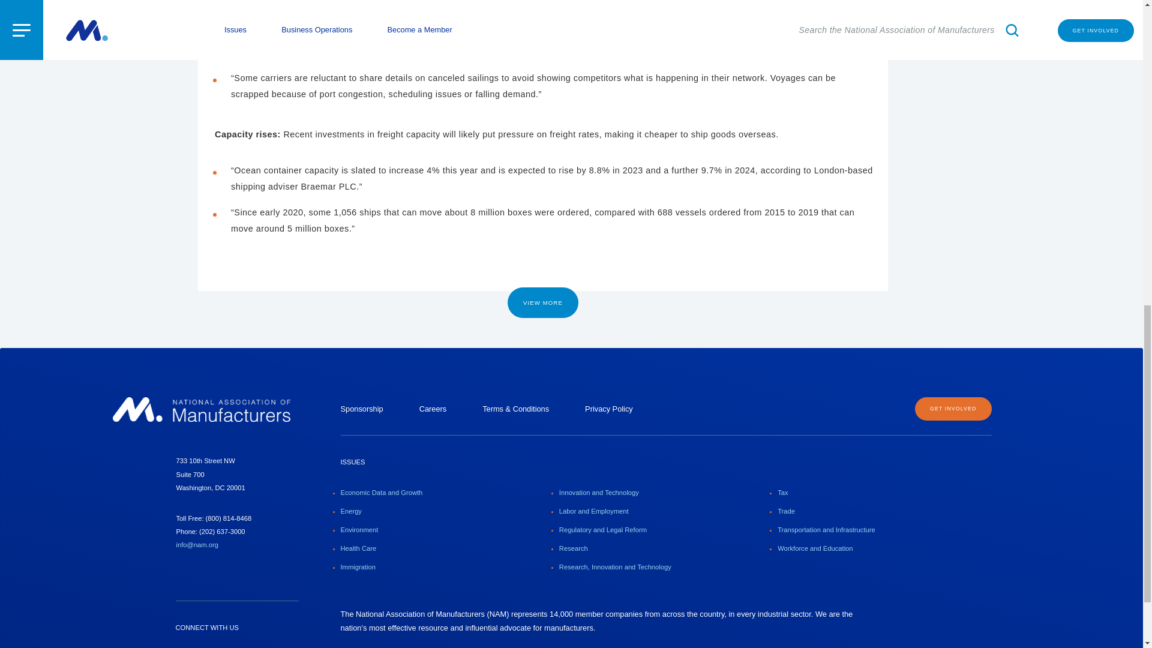 This screenshot has width=1152, height=648. What do you see at coordinates (382, 493) in the screenshot?
I see `Economic Data and Growth` at bounding box center [382, 493].